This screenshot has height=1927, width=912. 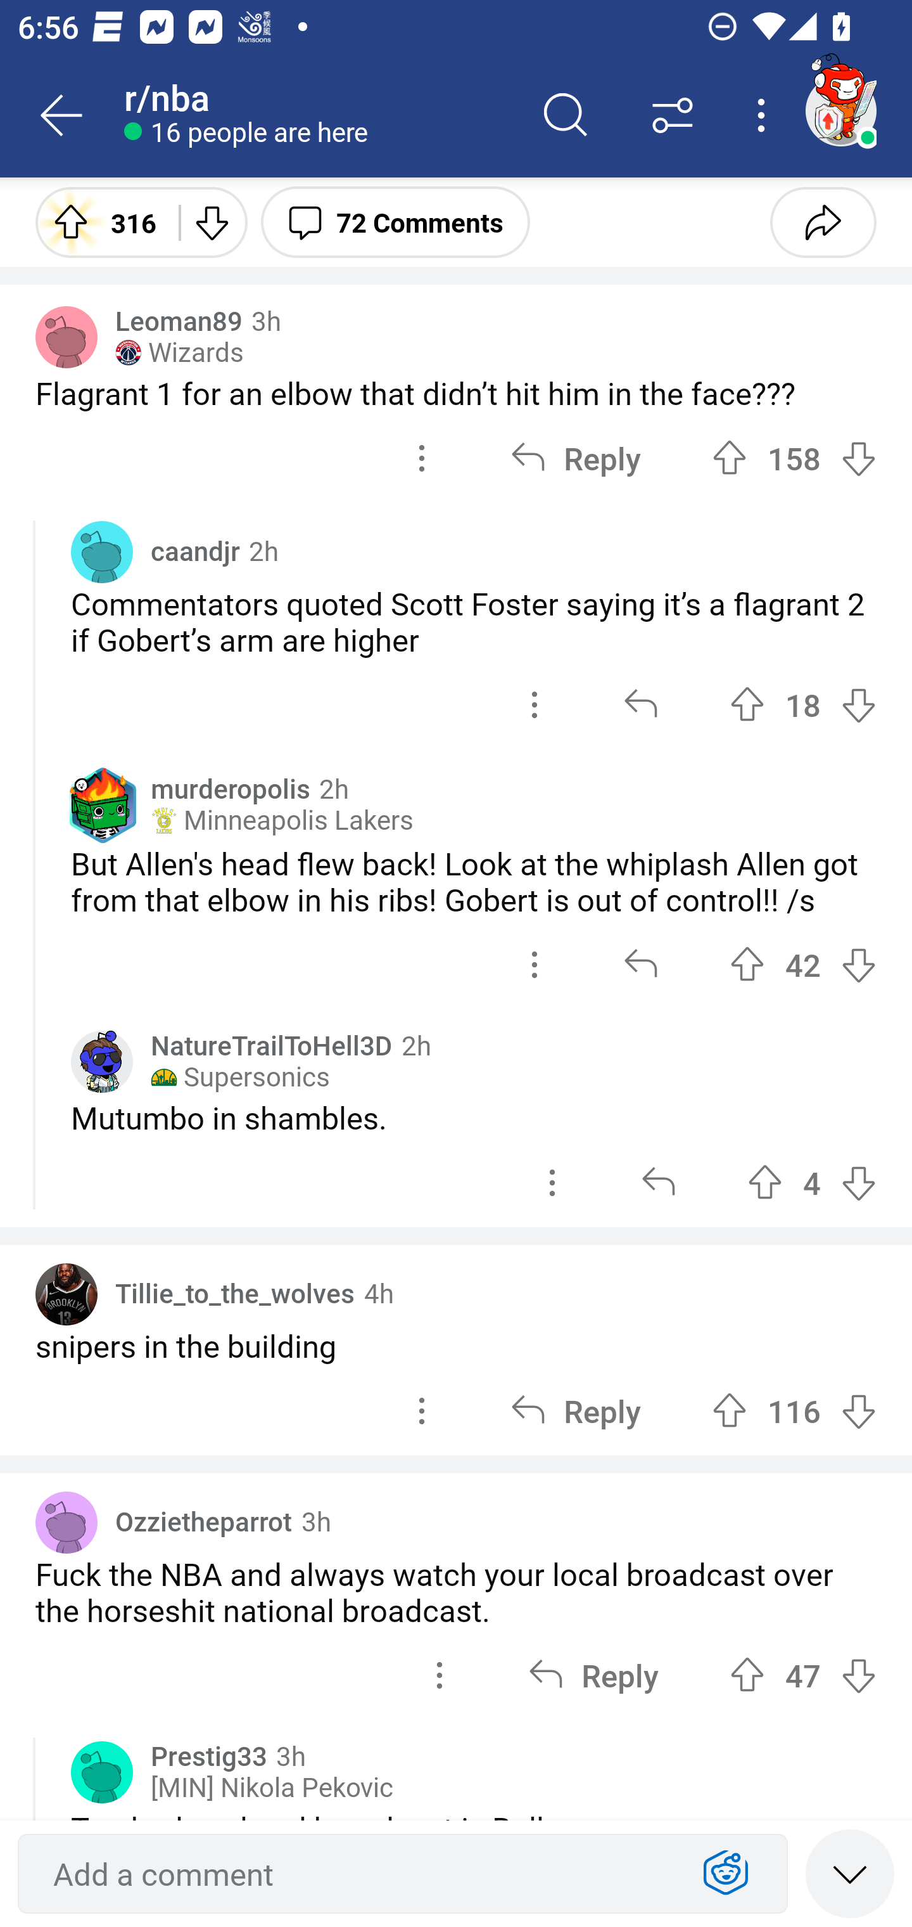 I want to click on TestAppium002 account, so click(x=840, y=110).